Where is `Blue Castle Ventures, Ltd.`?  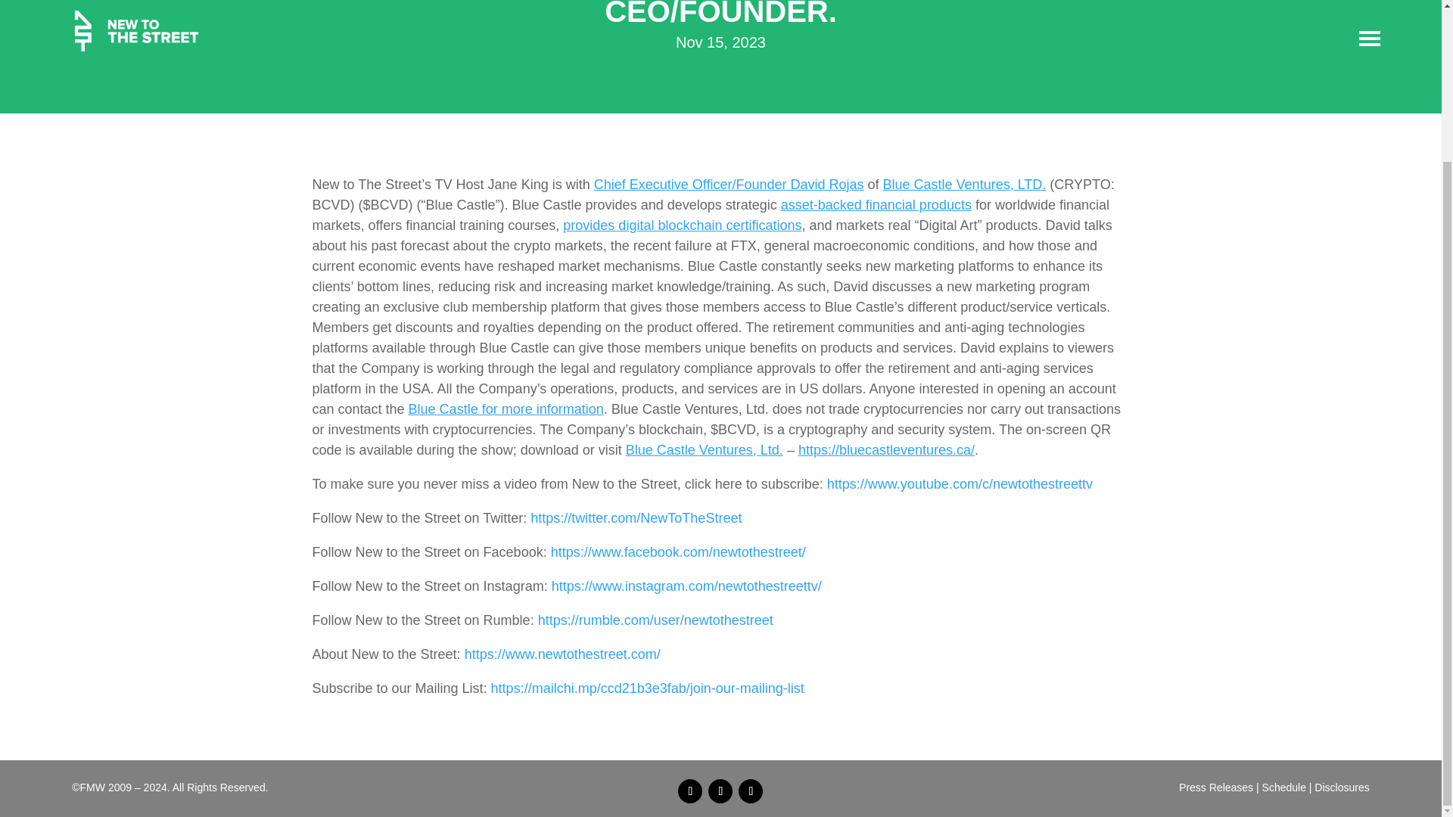
Blue Castle Ventures, Ltd. is located at coordinates (704, 449).